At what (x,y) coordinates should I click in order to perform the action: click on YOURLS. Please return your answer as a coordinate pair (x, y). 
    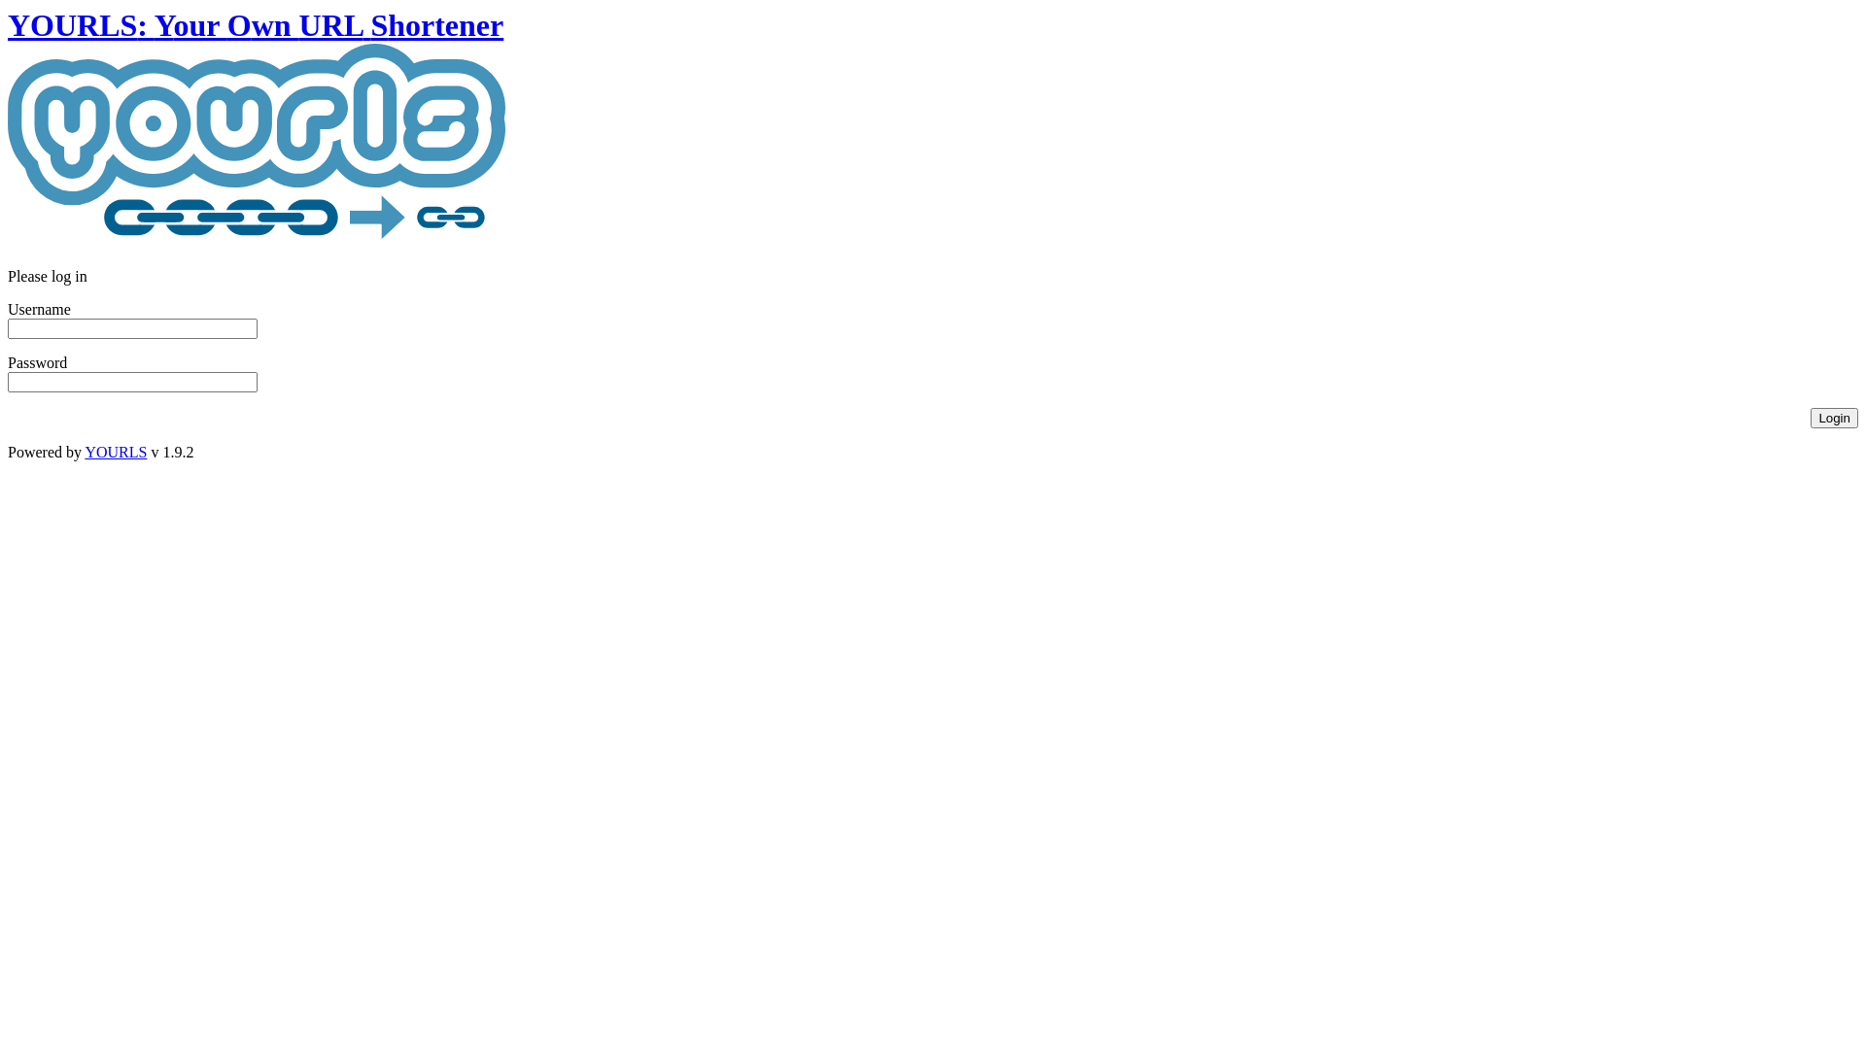
    Looking at the image, I should click on (116, 453).